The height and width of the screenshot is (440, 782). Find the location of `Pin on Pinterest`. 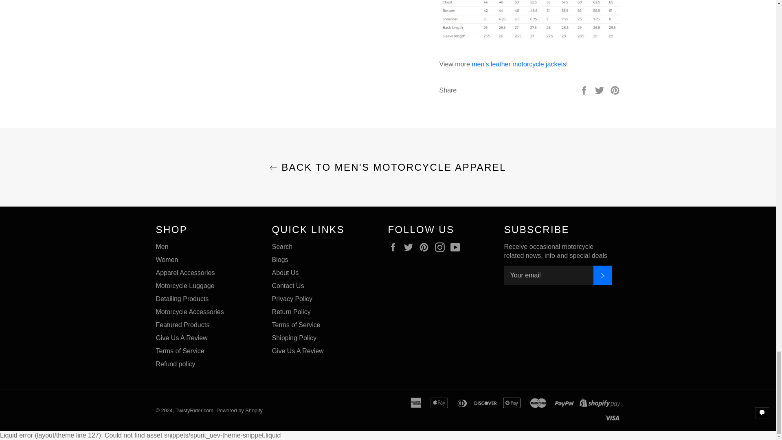

Pin on Pinterest is located at coordinates (615, 90).